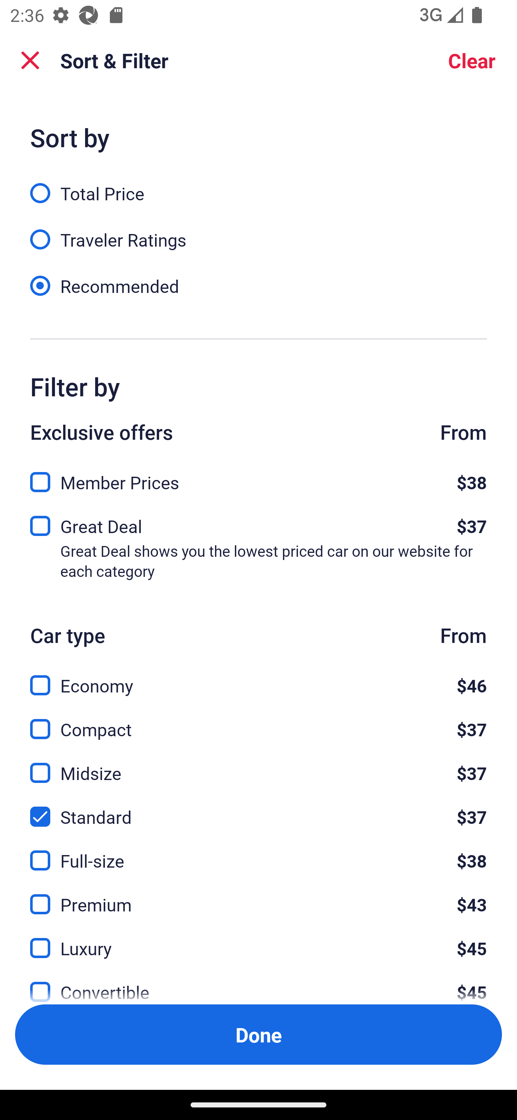 The width and height of the screenshot is (517, 1120). What do you see at coordinates (258, 1035) in the screenshot?
I see `Apply and close Sort and Filter Done` at bounding box center [258, 1035].